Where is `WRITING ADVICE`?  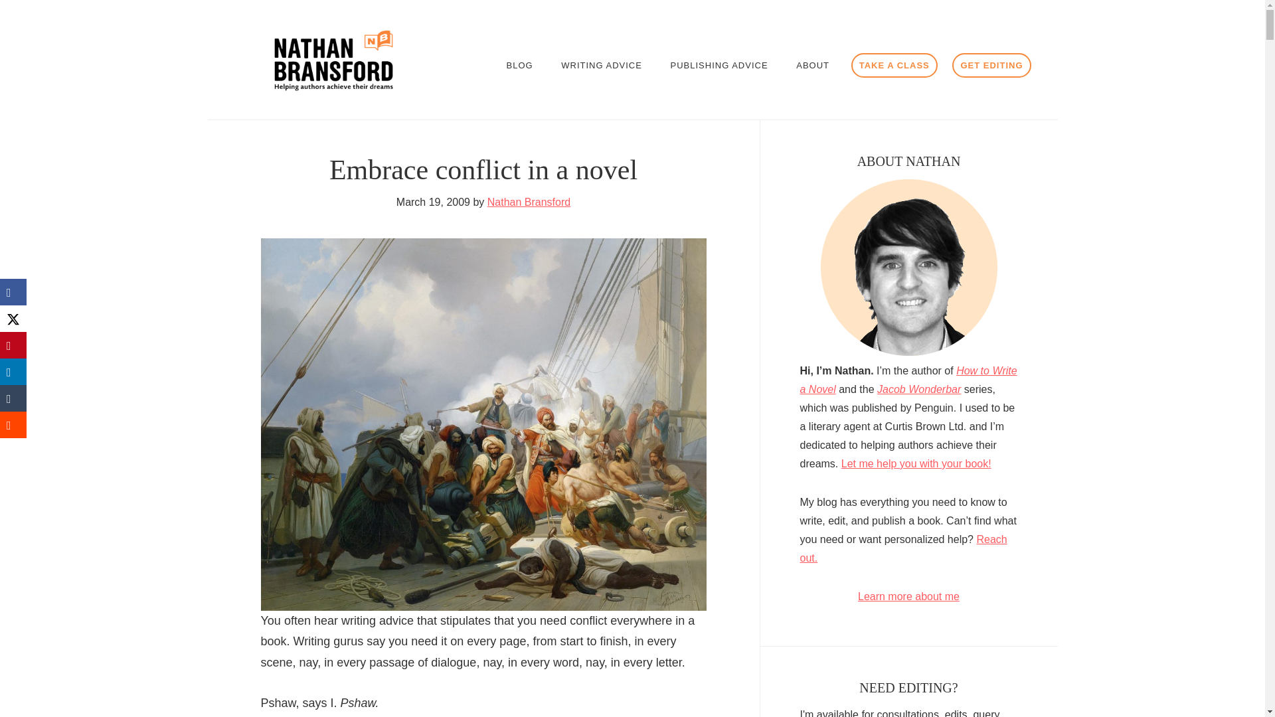
WRITING ADVICE is located at coordinates (602, 65).